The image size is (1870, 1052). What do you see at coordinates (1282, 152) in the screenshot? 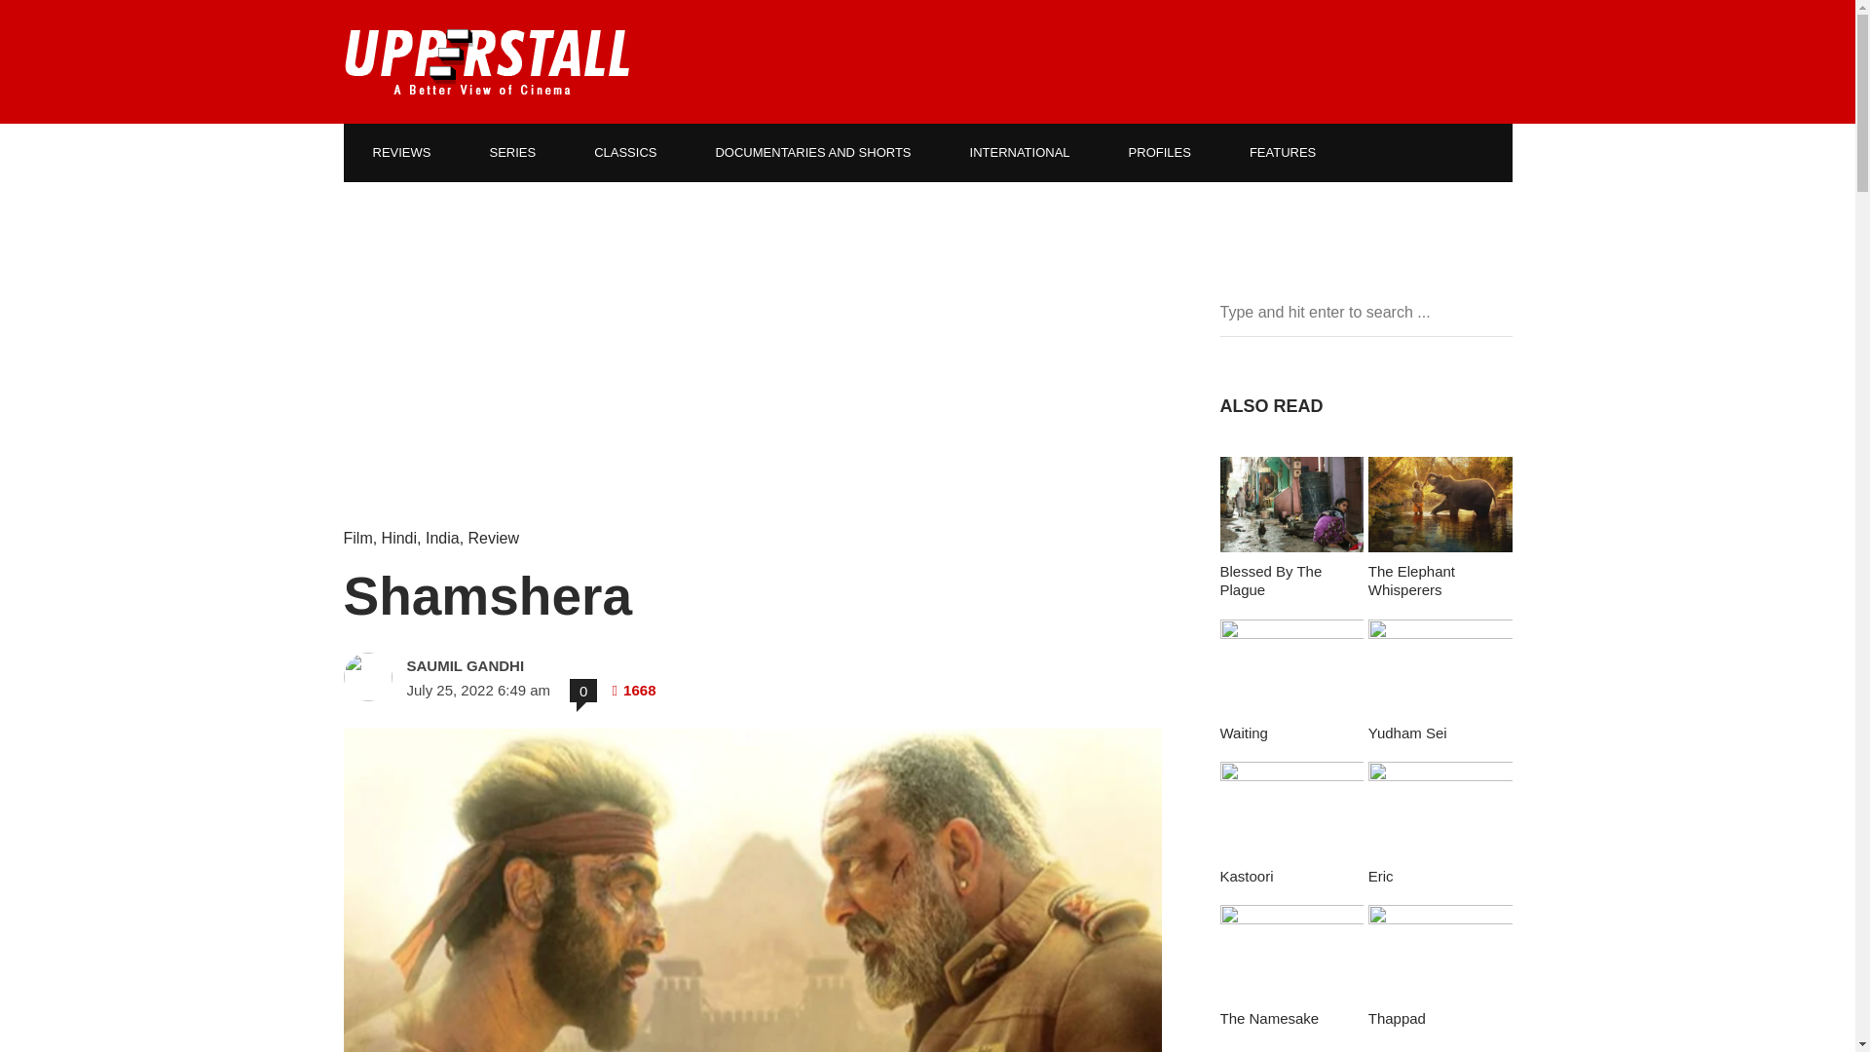
I see `FEATURES` at bounding box center [1282, 152].